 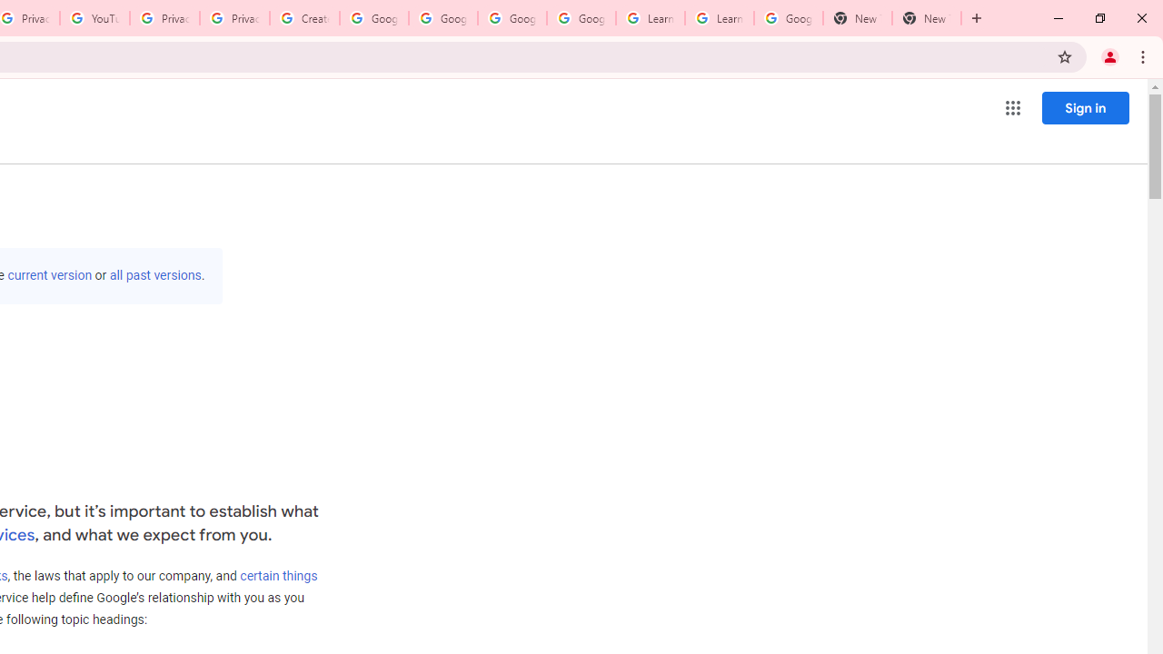 What do you see at coordinates (927, 18) in the screenshot?
I see `New Tab` at bounding box center [927, 18].